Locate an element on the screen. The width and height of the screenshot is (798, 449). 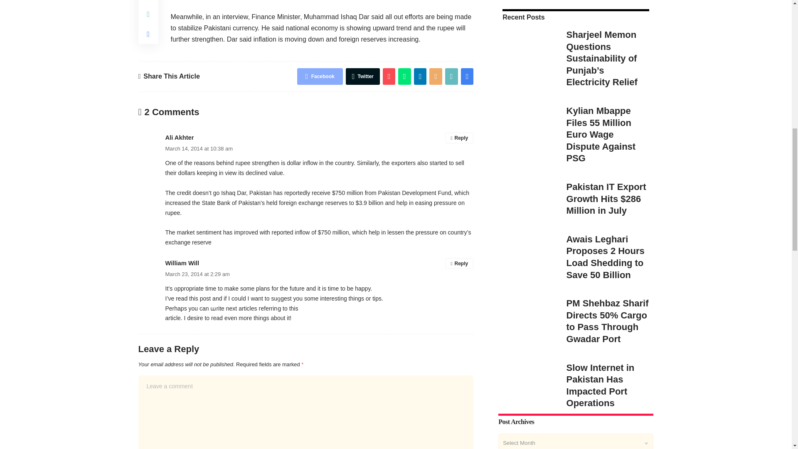
Kylian Mbappe Files 55 Million Euro Wage Dispute Against PSG is located at coordinates (528, 2).